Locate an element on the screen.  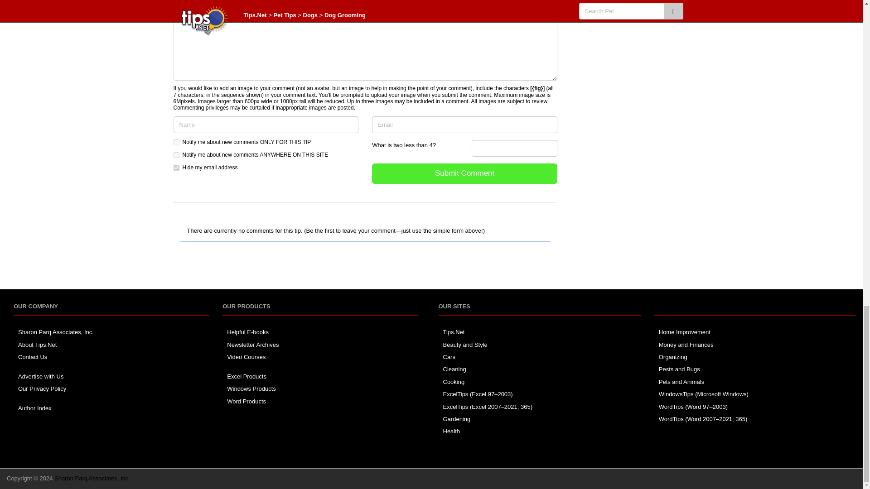
Cooking is located at coordinates (454, 382).